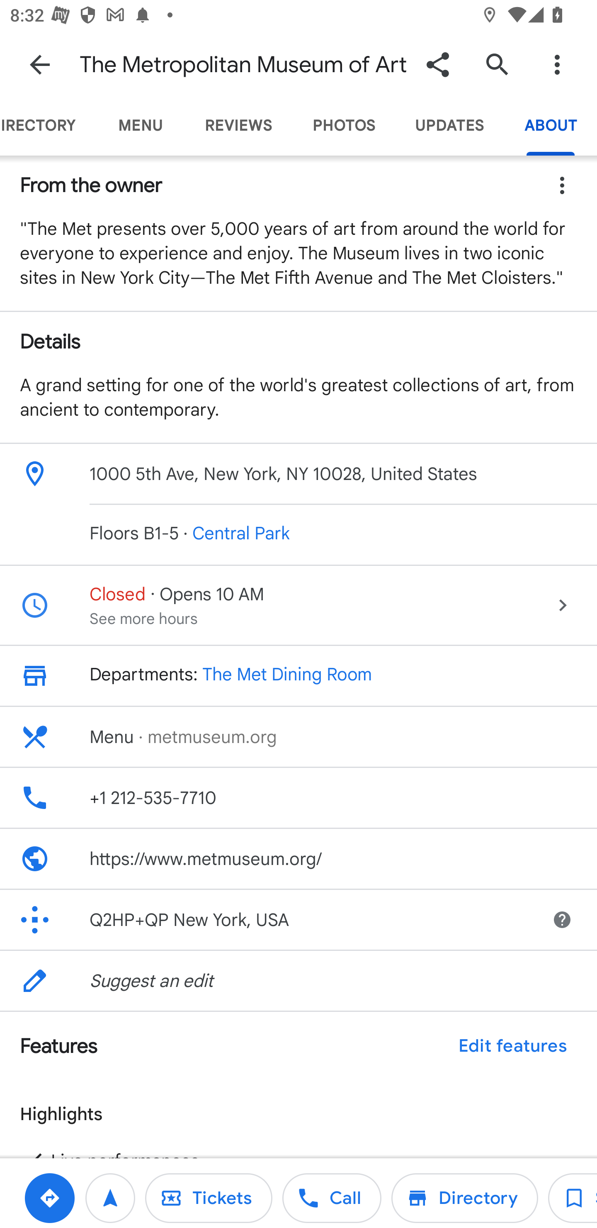 The image size is (597, 1228). What do you see at coordinates (344, 125) in the screenshot?
I see `PHOTOS Photos` at bounding box center [344, 125].